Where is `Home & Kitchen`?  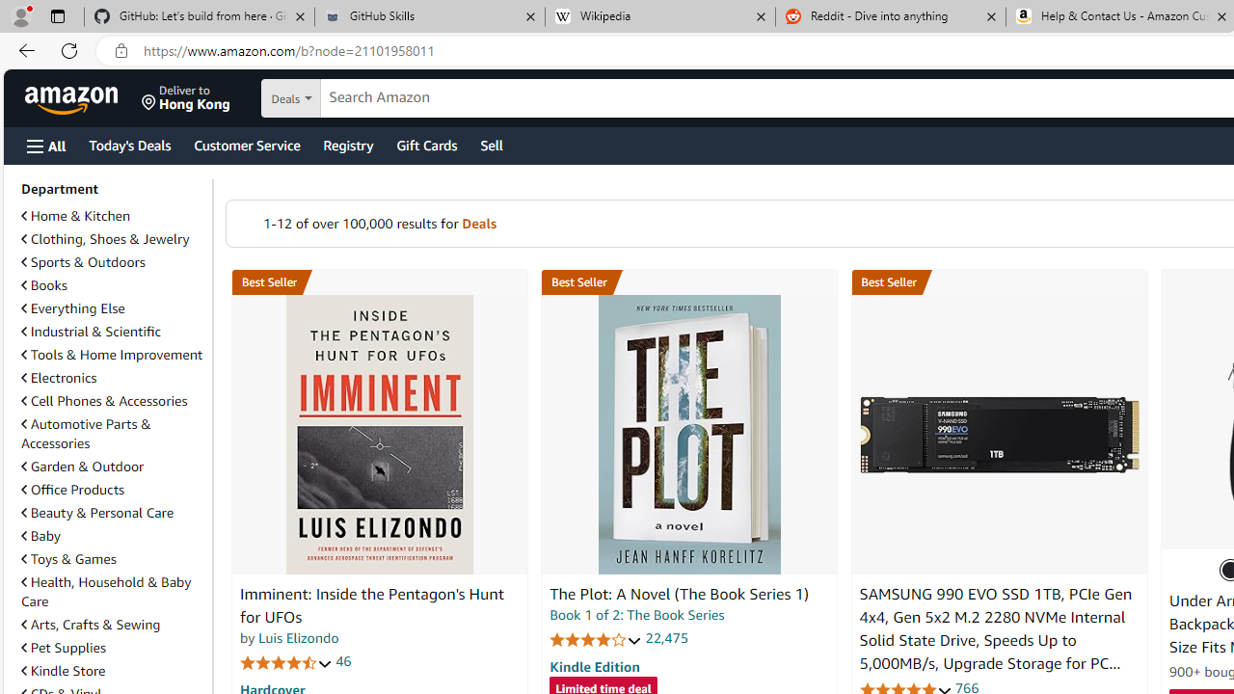
Home & Kitchen is located at coordinates (75, 216).